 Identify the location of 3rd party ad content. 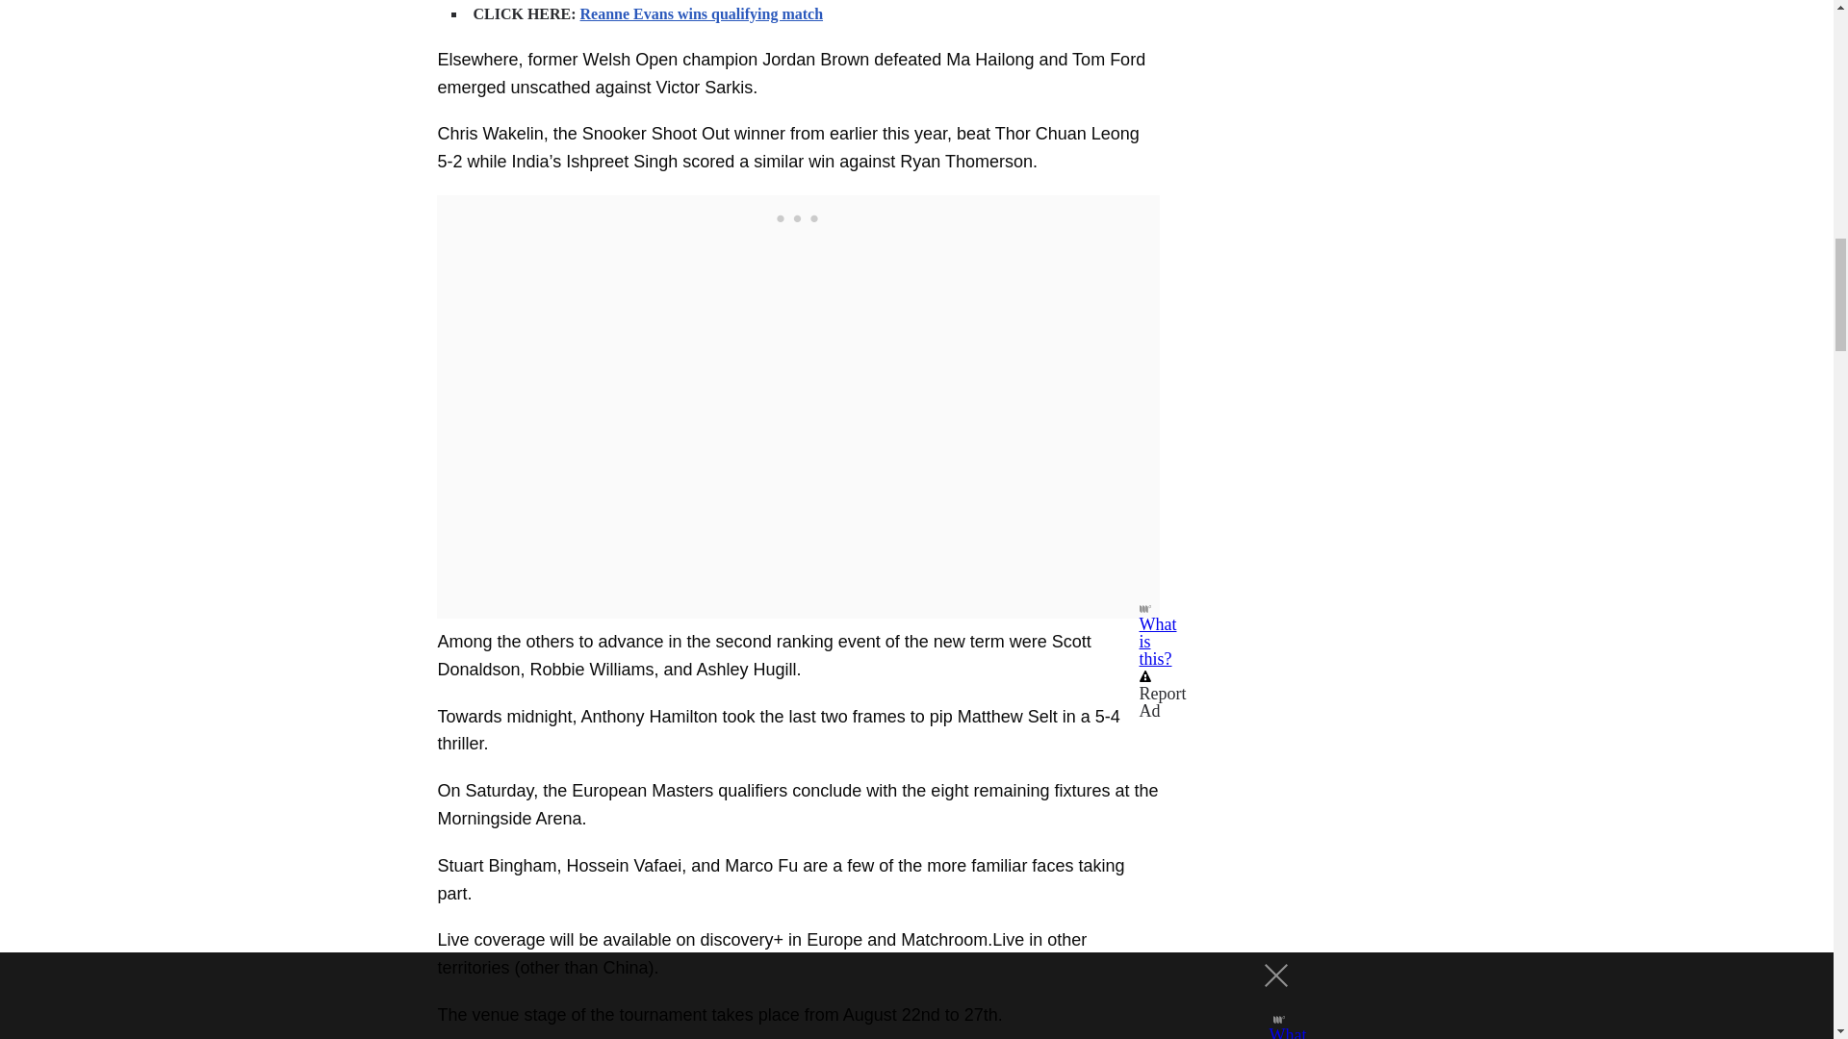
(797, 219).